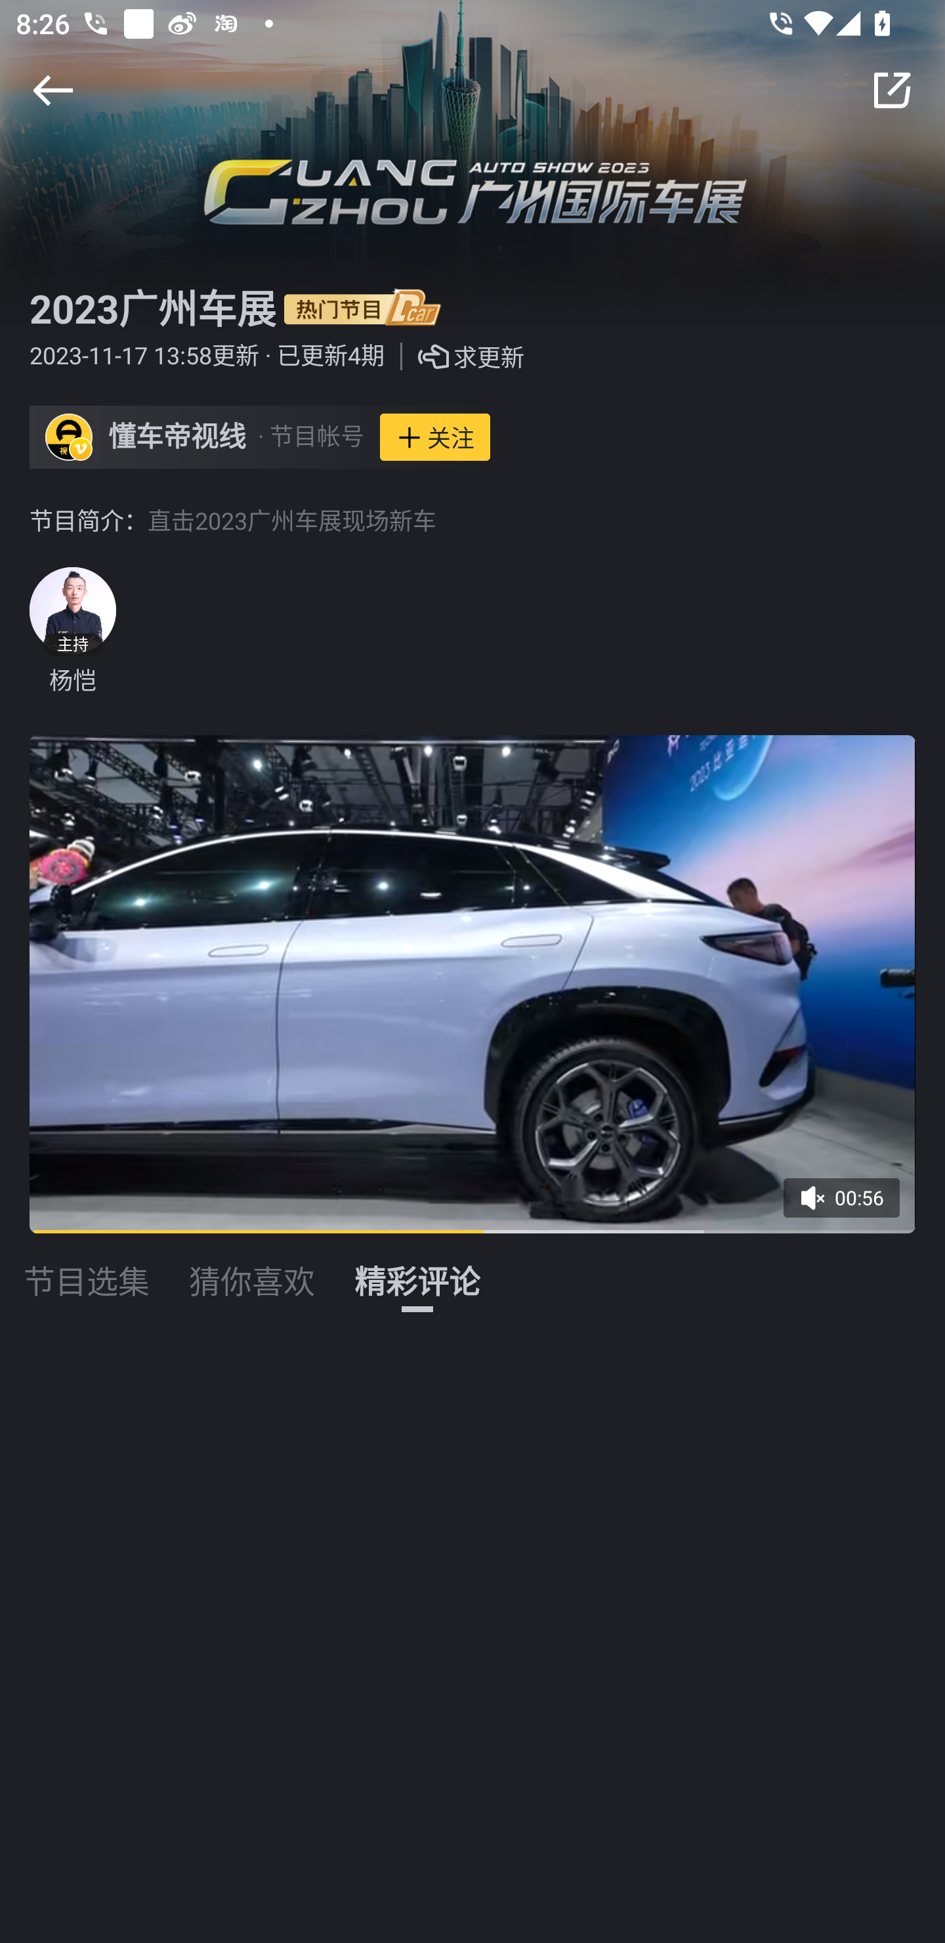  Describe the element at coordinates (72, 631) in the screenshot. I see `主持 杨恺` at that location.